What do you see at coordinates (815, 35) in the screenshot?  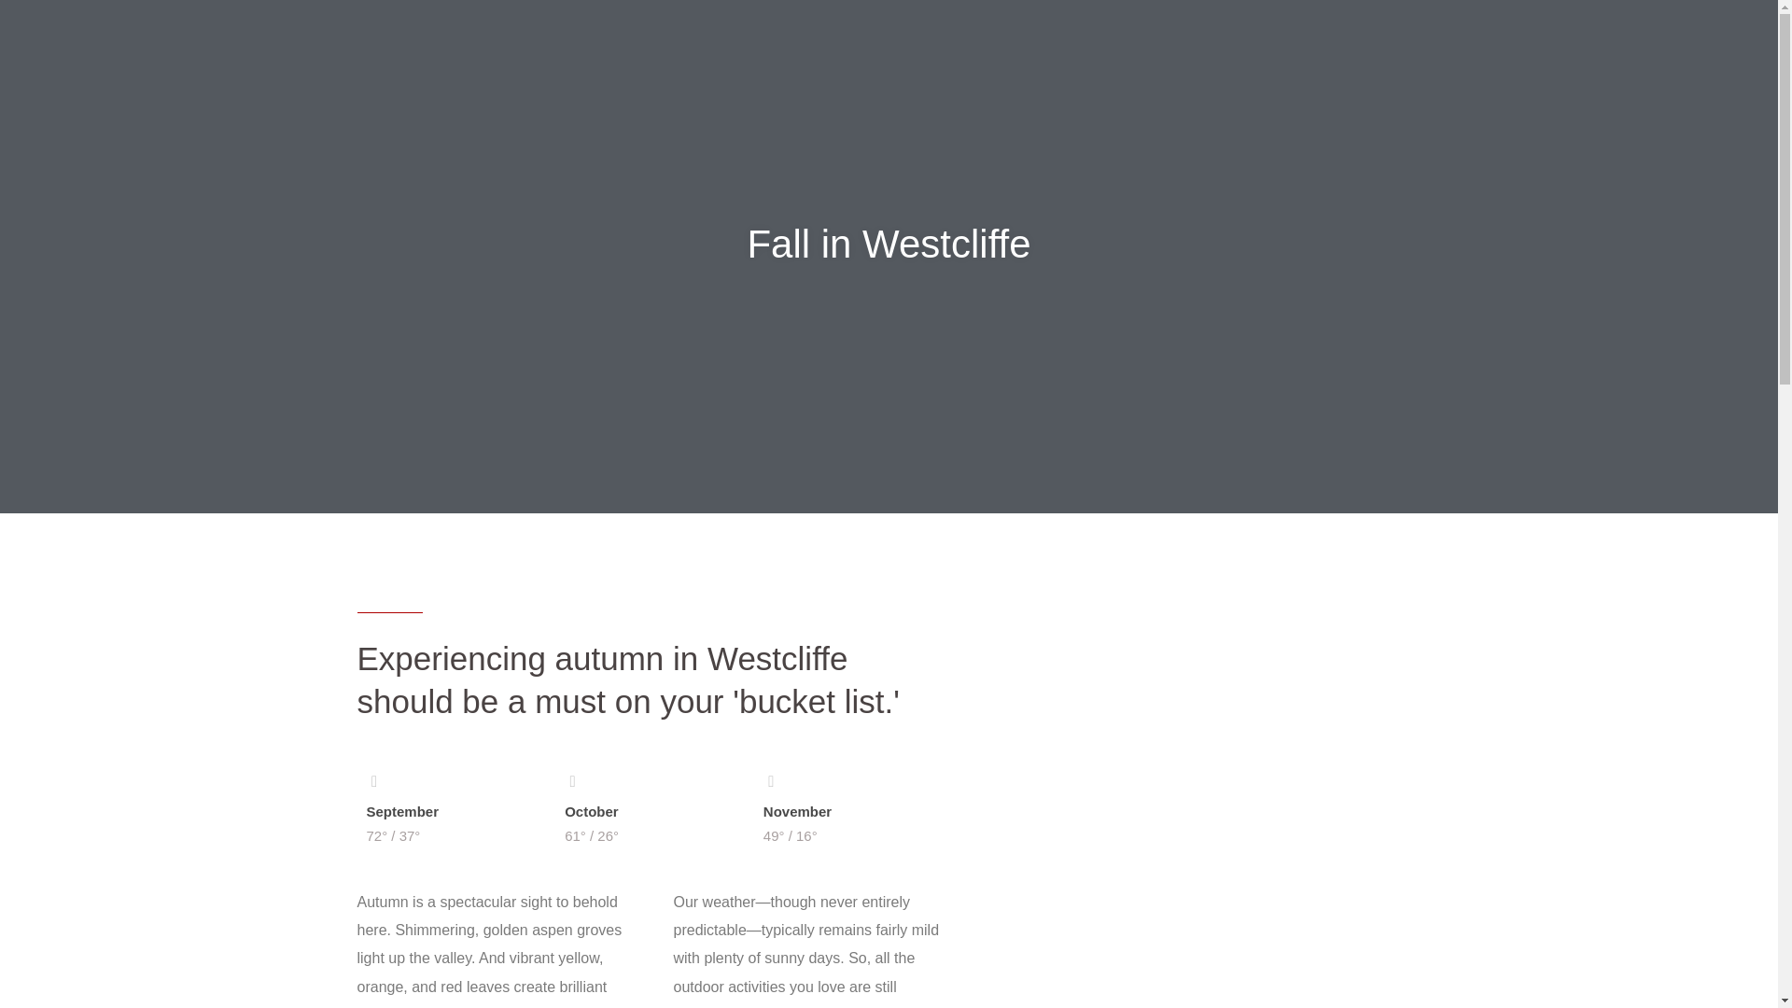 I see `Westcliffe` at bounding box center [815, 35].